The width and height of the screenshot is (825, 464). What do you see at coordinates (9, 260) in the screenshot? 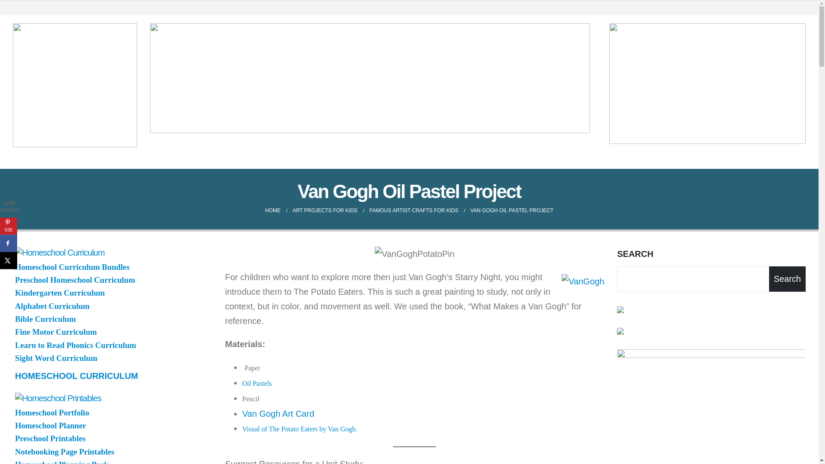
I see `Share on X` at bounding box center [9, 260].